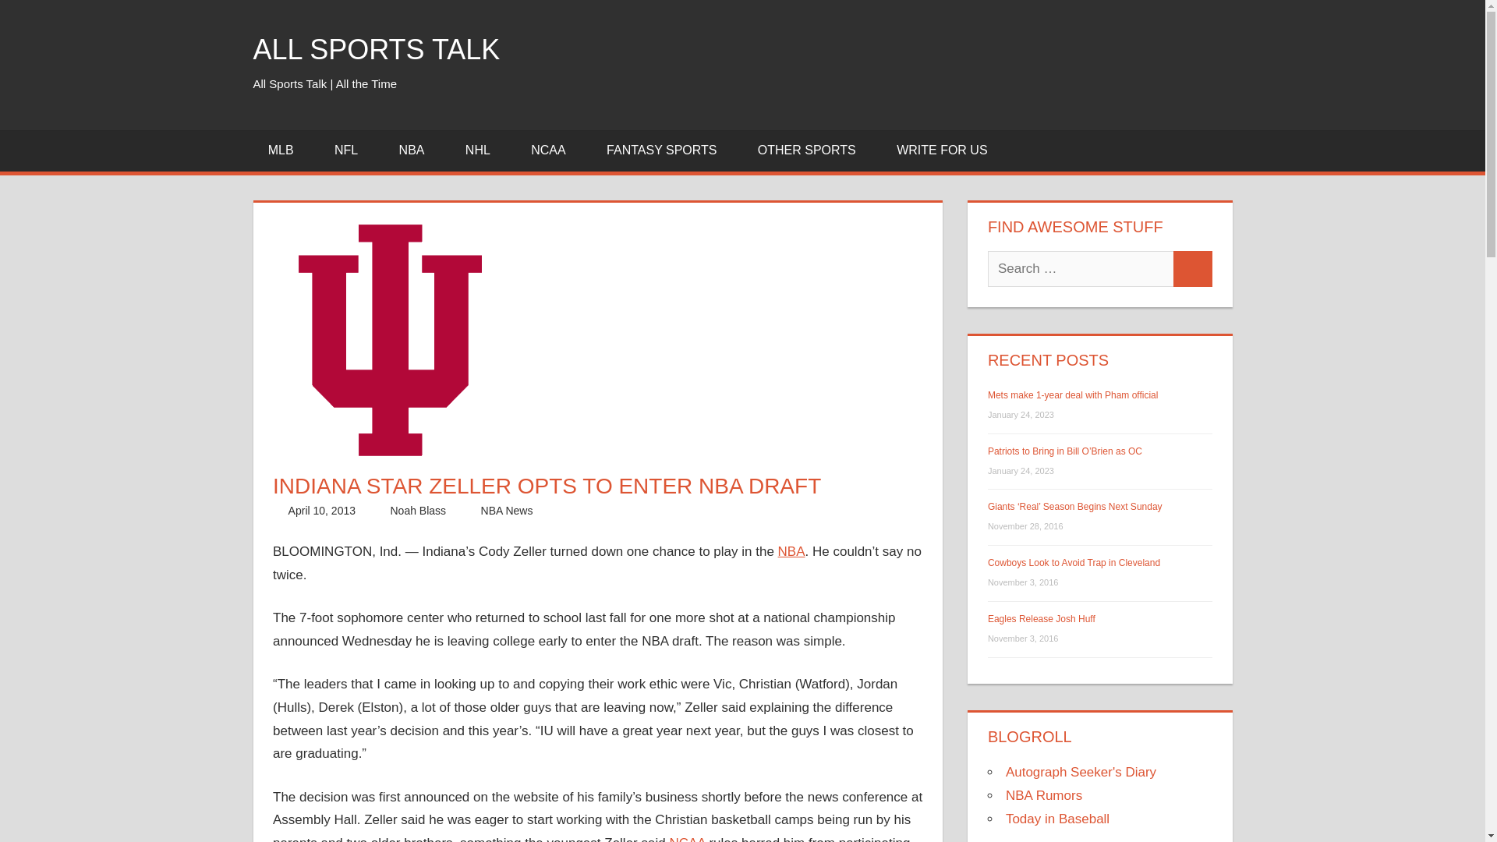 Image resolution: width=1497 pixels, height=842 pixels. Describe the element at coordinates (285, 151) in the screenshot. I see `MLB` at that location.